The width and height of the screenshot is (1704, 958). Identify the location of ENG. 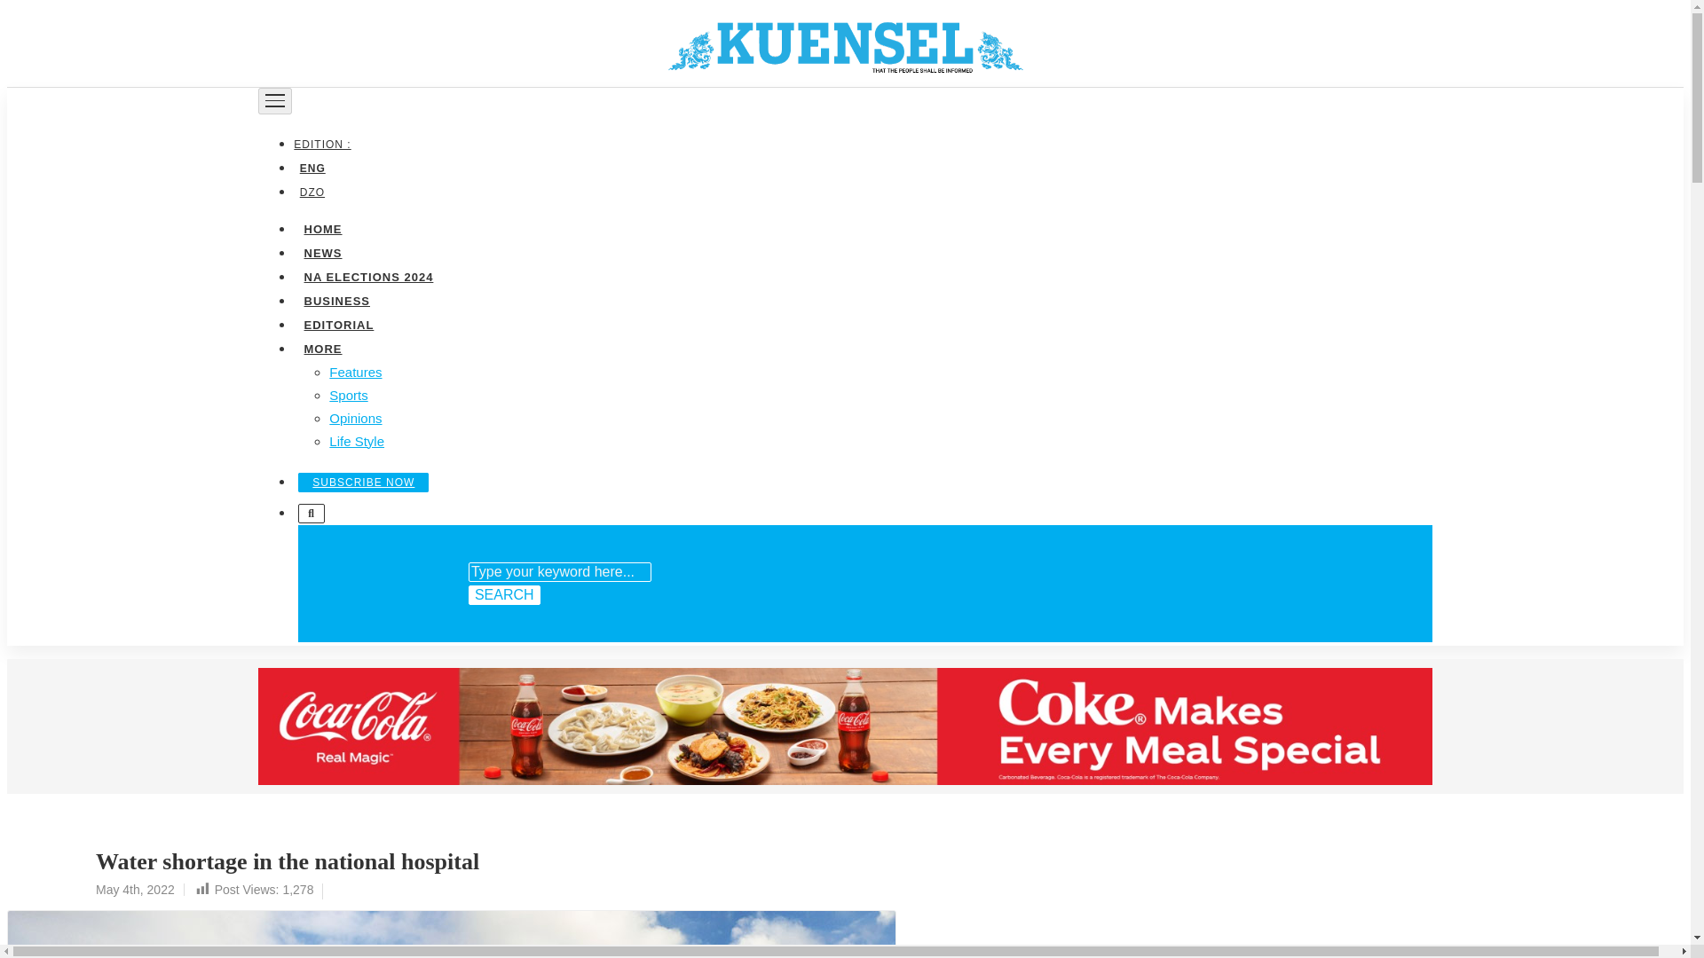
(312, 167).